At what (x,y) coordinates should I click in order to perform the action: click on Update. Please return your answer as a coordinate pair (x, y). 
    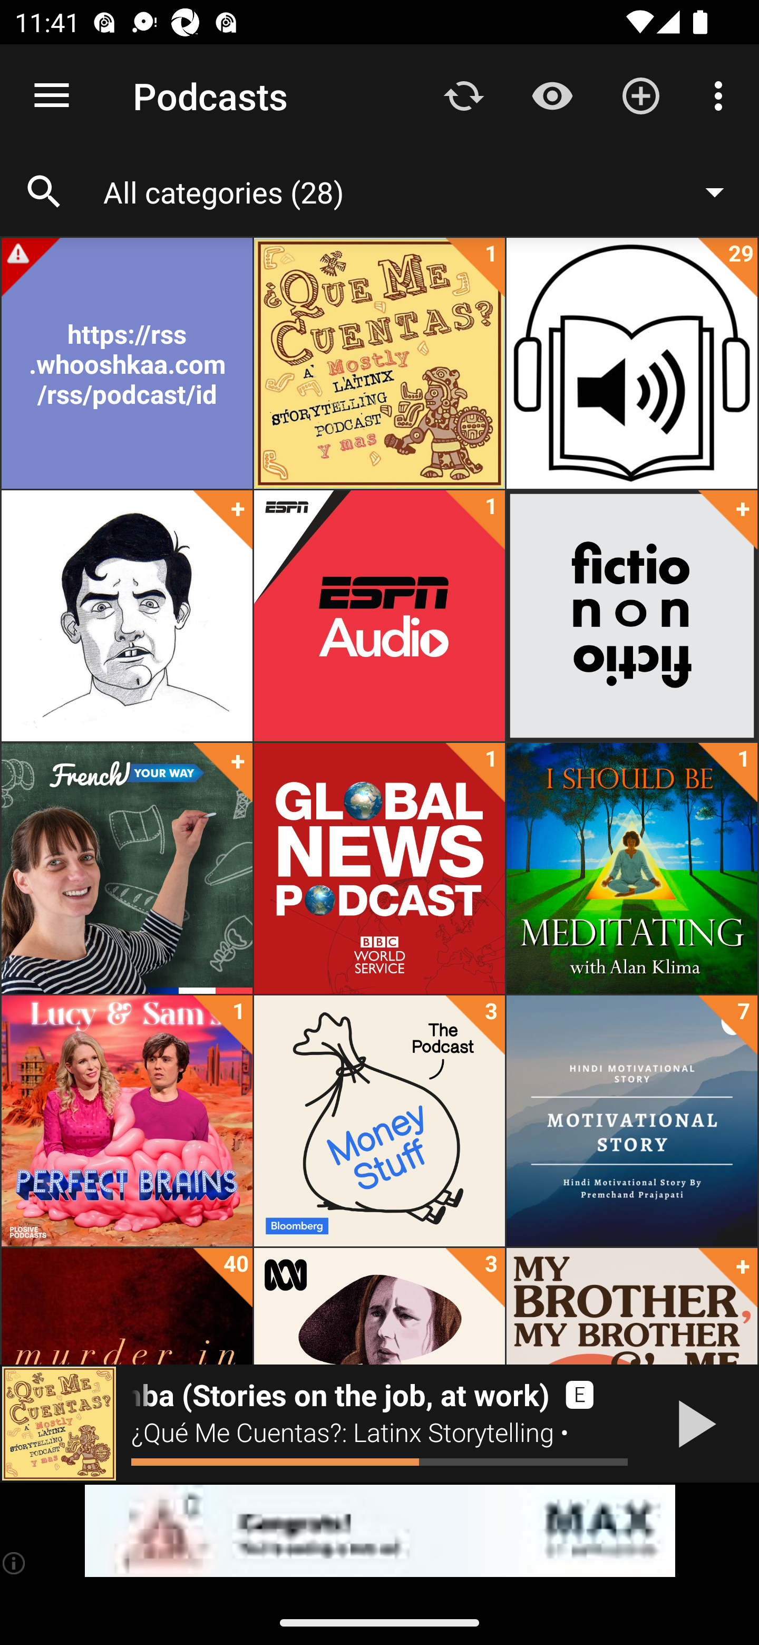
    Looking at the image, I should click on (464, 95).